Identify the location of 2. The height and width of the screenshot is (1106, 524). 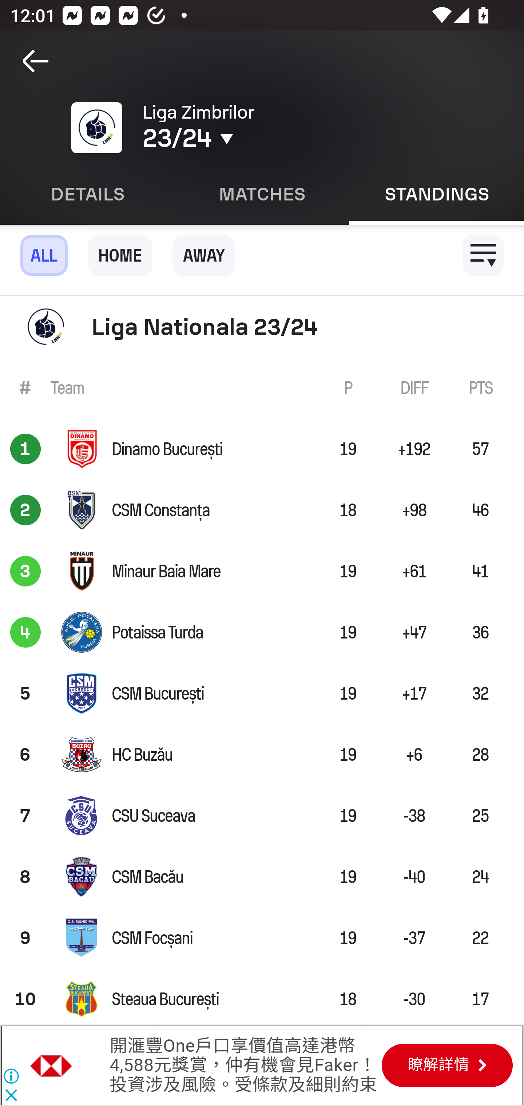
(25, 510).